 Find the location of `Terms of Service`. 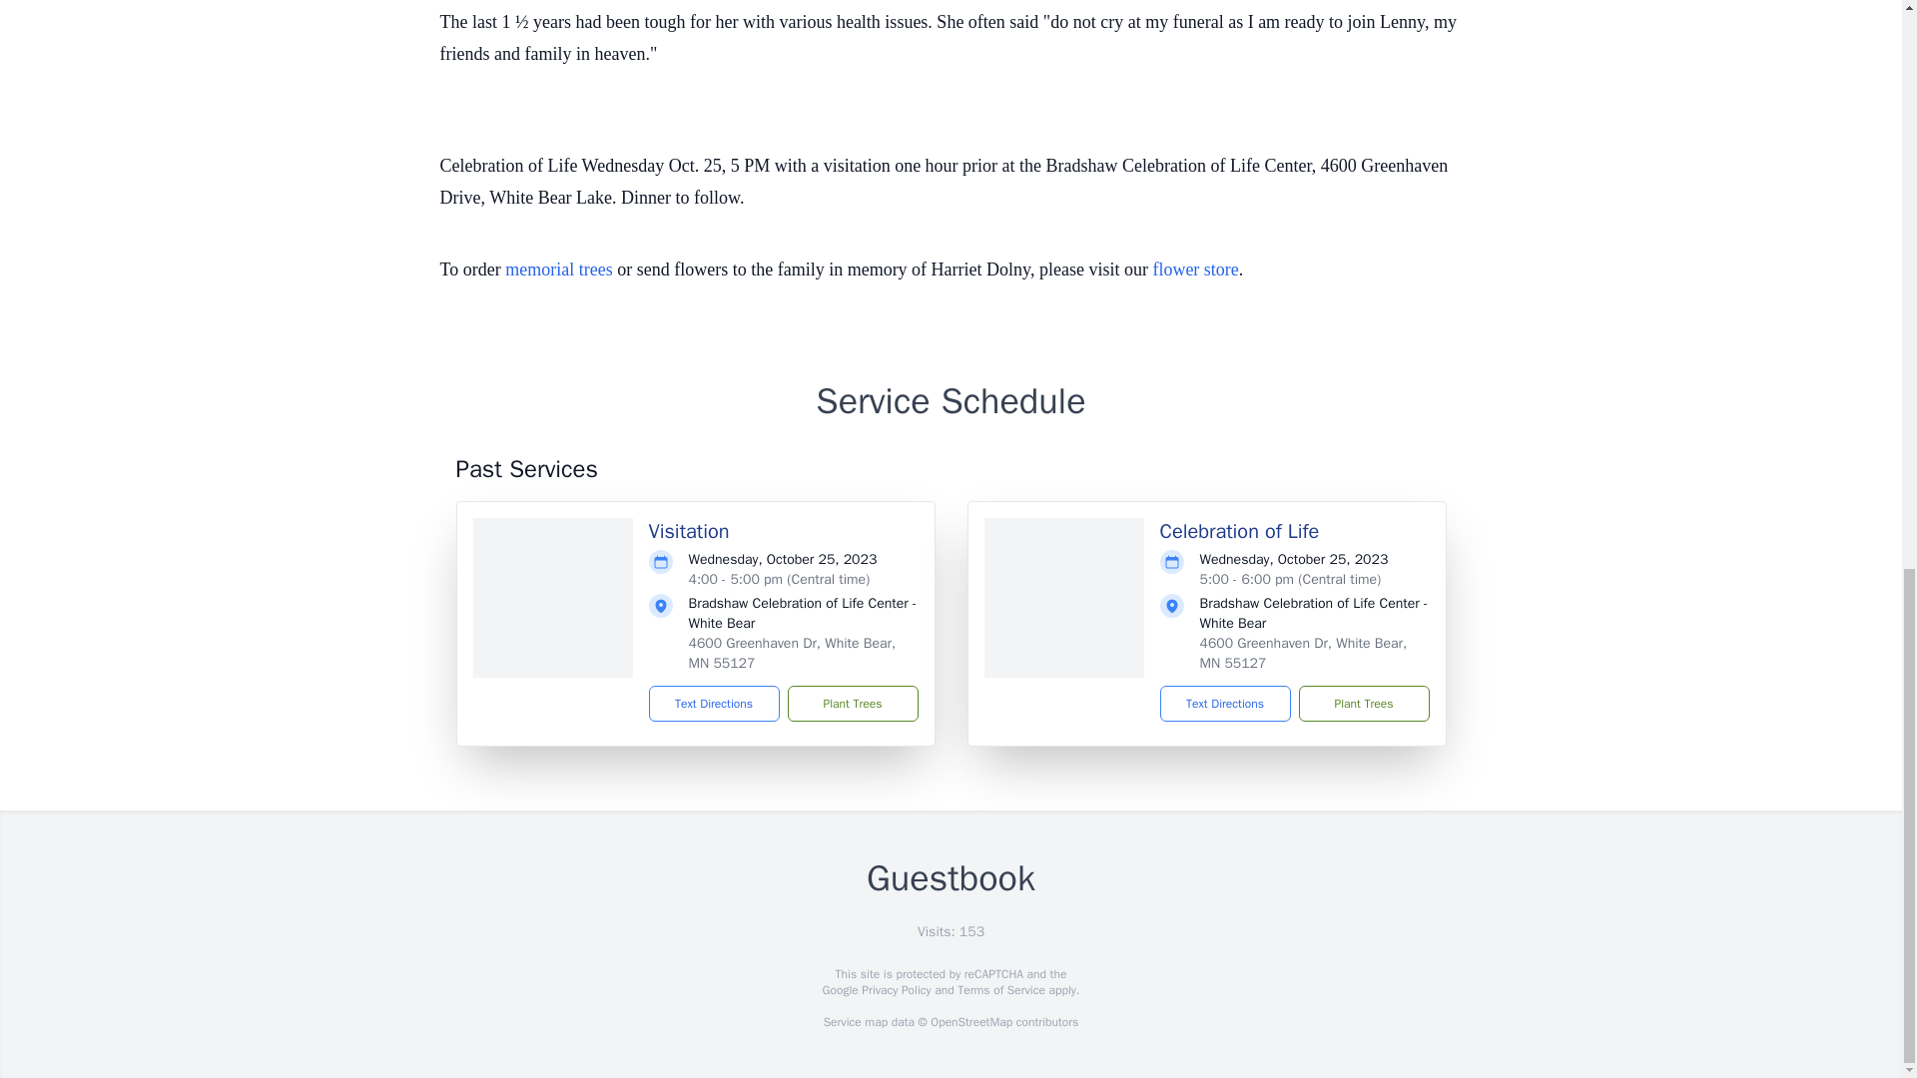

Terms of Service is located at coordinates (1000, 990).